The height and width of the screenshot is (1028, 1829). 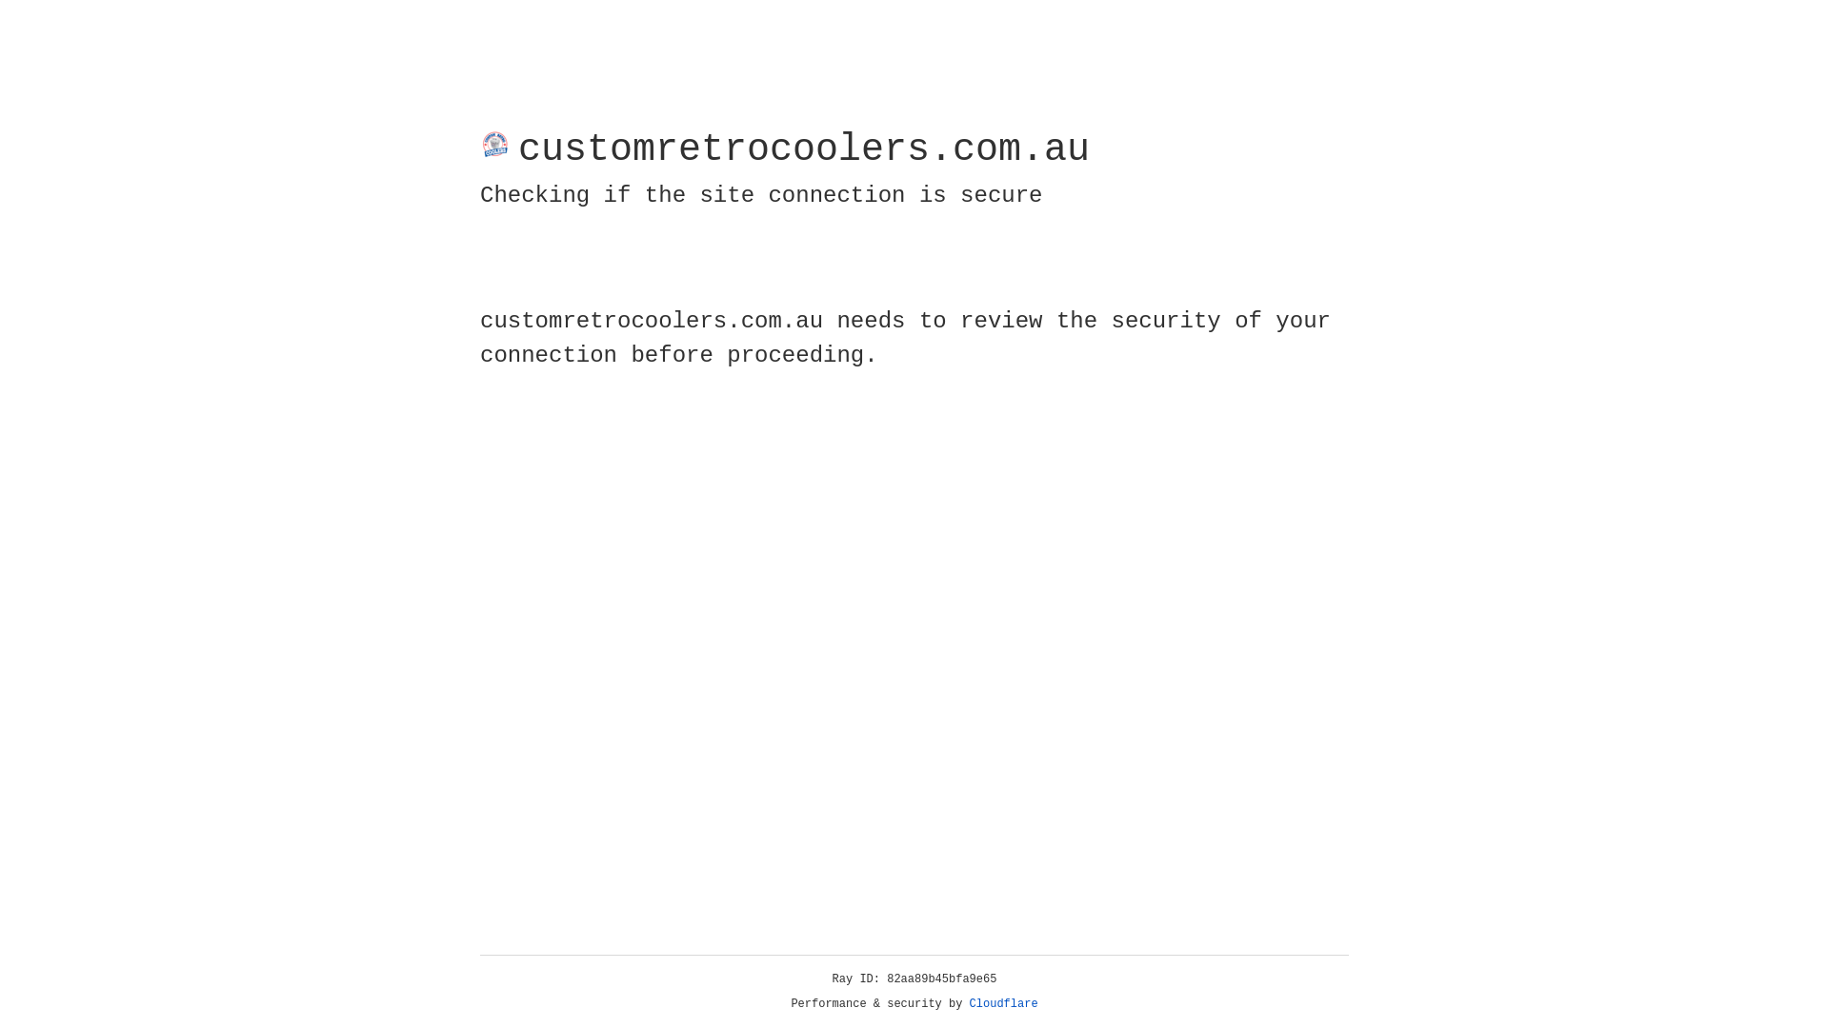 I want to click on Cloudflare, so click(x=1004, y=1004).